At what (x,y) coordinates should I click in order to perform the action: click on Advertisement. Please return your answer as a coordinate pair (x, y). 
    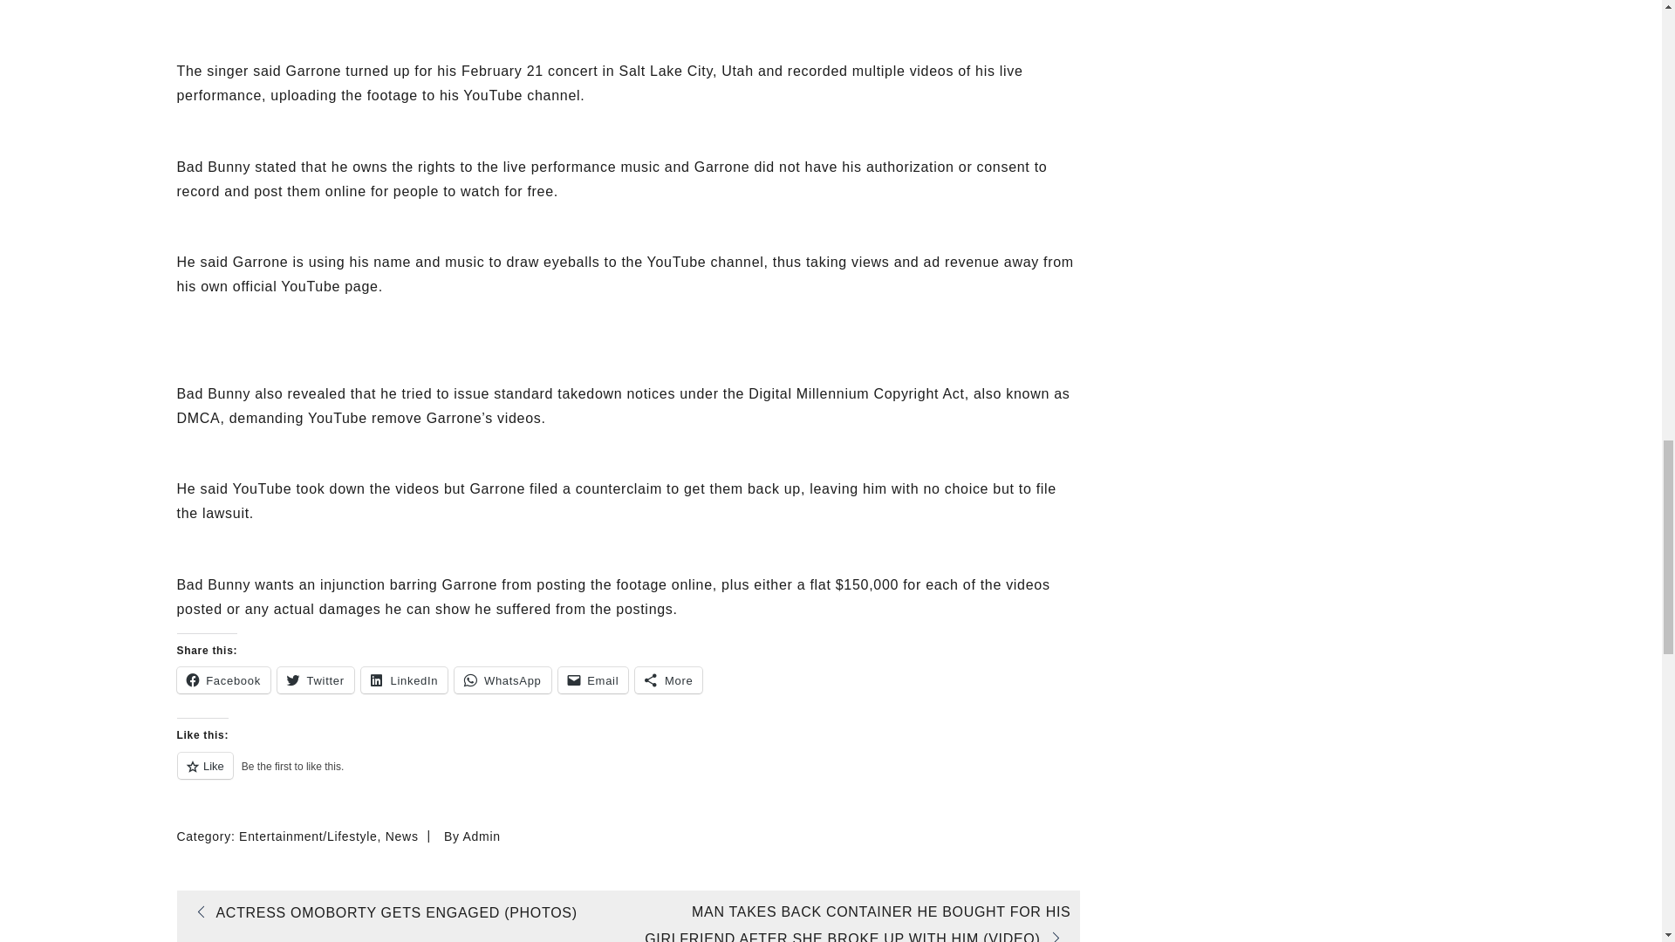
    Looking at the image, I should click on (626, 323).